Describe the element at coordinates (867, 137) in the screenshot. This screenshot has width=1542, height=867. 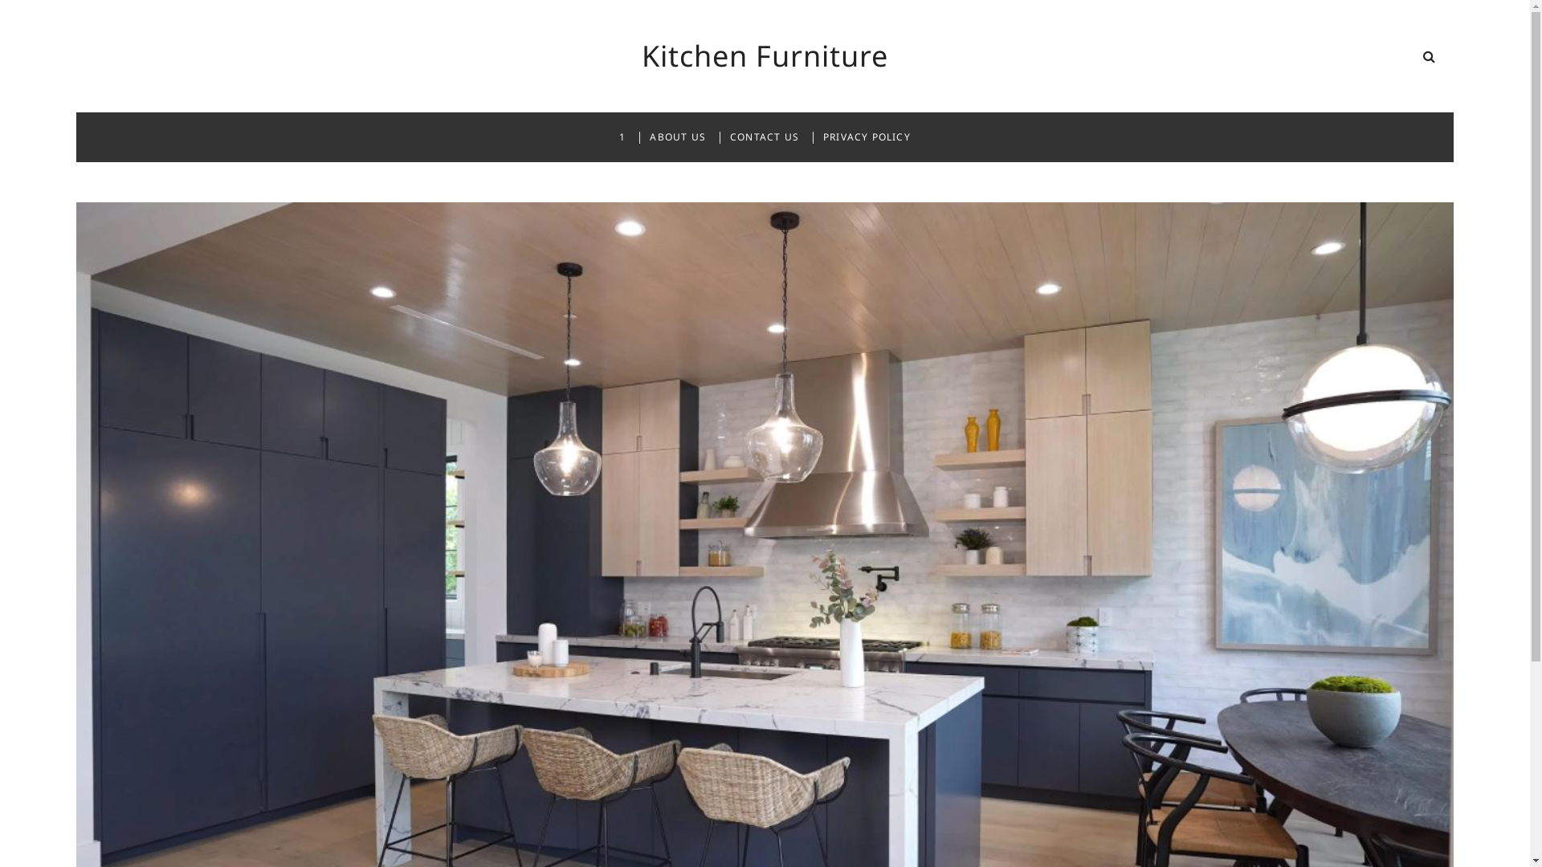
I see `PRIVACY POLICY` at that location.